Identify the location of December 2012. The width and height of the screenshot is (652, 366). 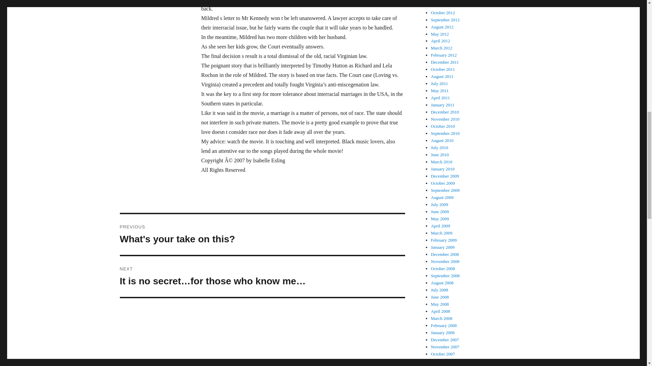
(445, 1).